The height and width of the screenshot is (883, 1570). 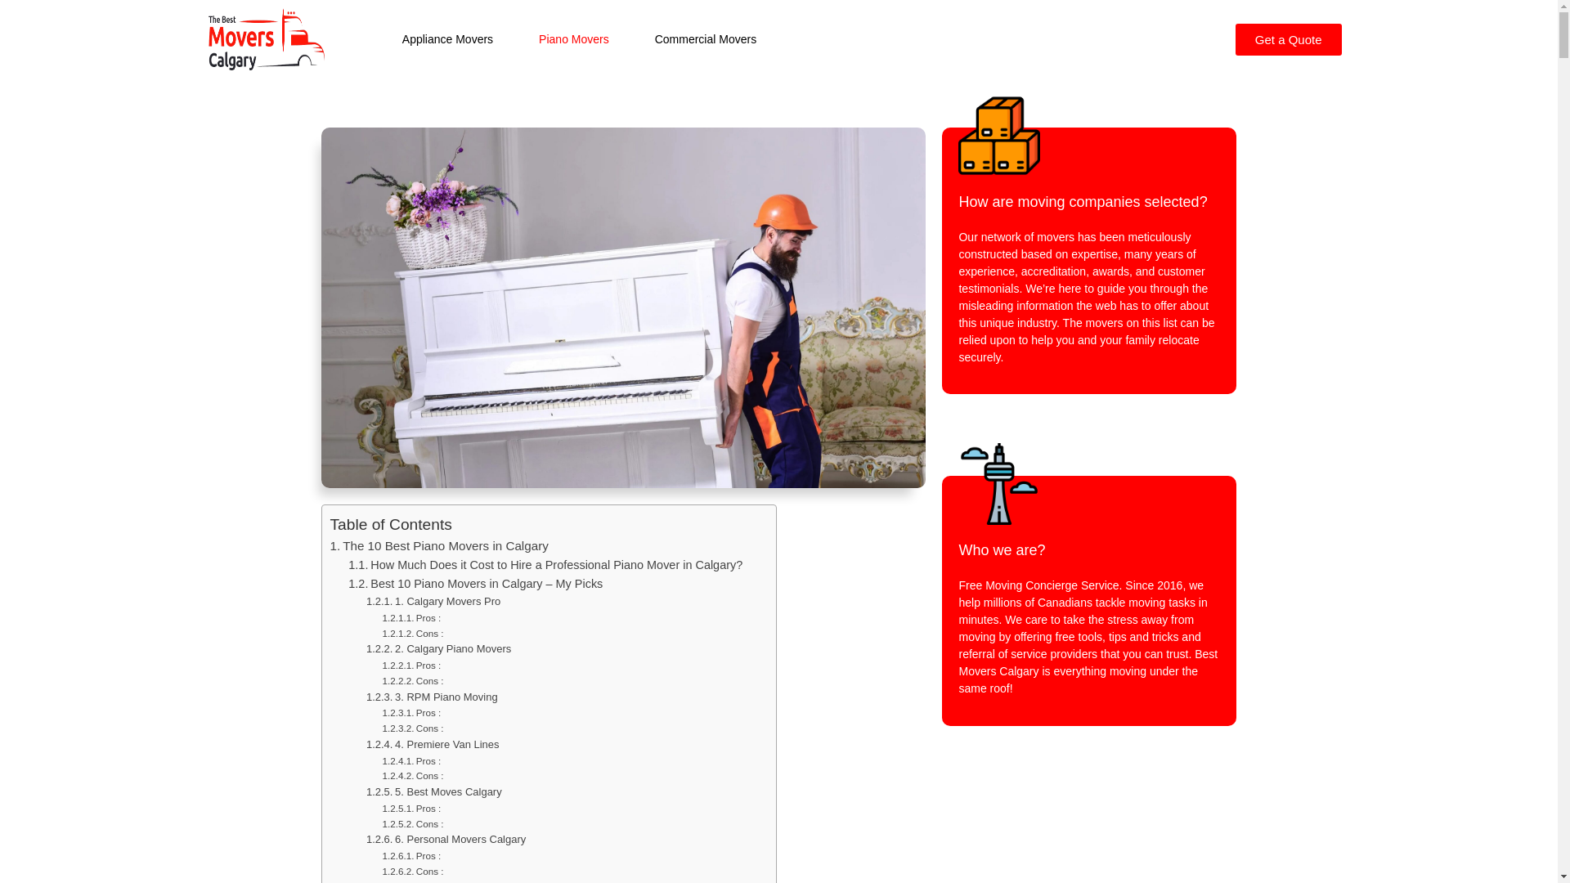 I want to click on Get a Quote, so click(x=1289, y=39).